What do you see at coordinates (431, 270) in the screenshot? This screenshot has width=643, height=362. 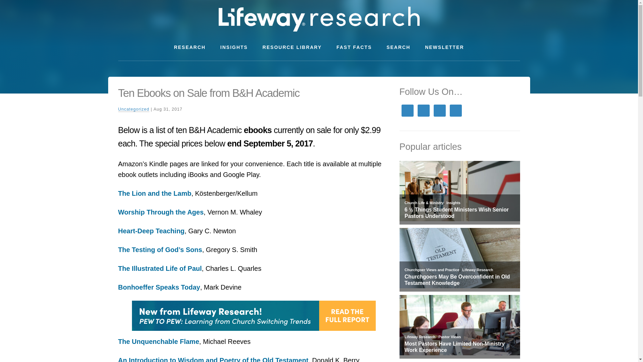 I see `Churchgoer Views and Practice` at bounding box center [431, 270].